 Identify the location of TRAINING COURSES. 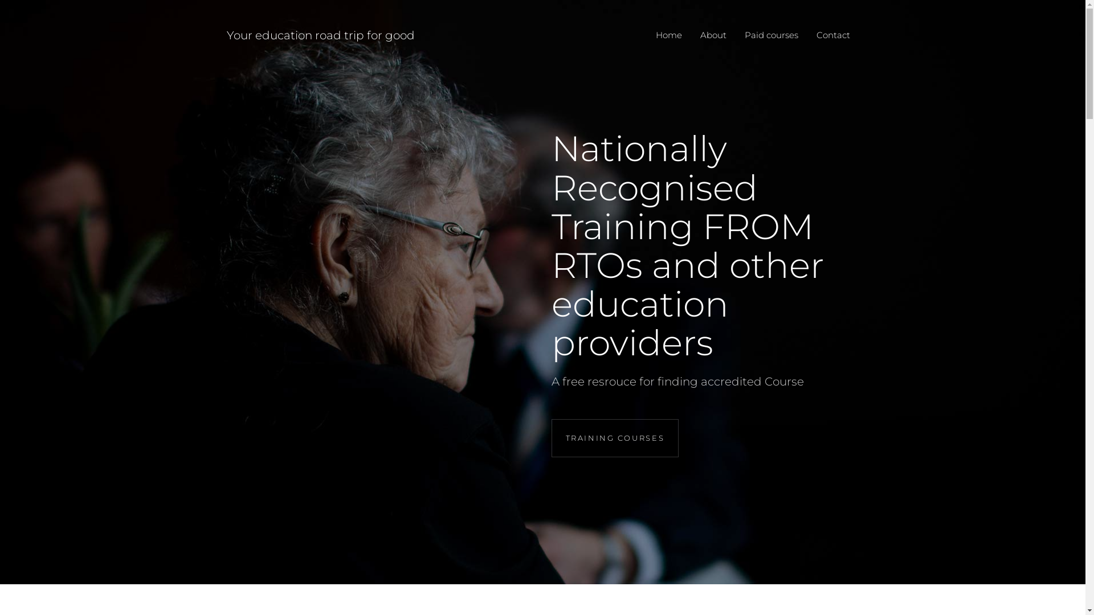
(615, 438).